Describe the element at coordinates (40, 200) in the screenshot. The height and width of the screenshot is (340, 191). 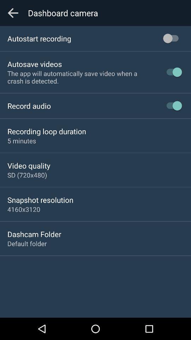
I see `jump until the snapshot resolution item` at that location.